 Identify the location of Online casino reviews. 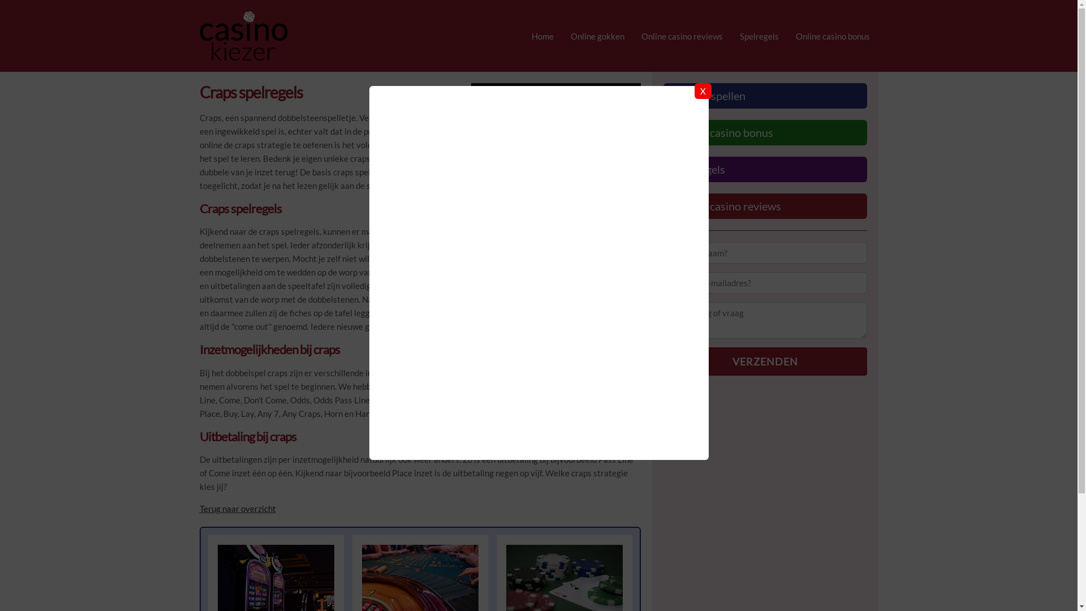
(682, 36).